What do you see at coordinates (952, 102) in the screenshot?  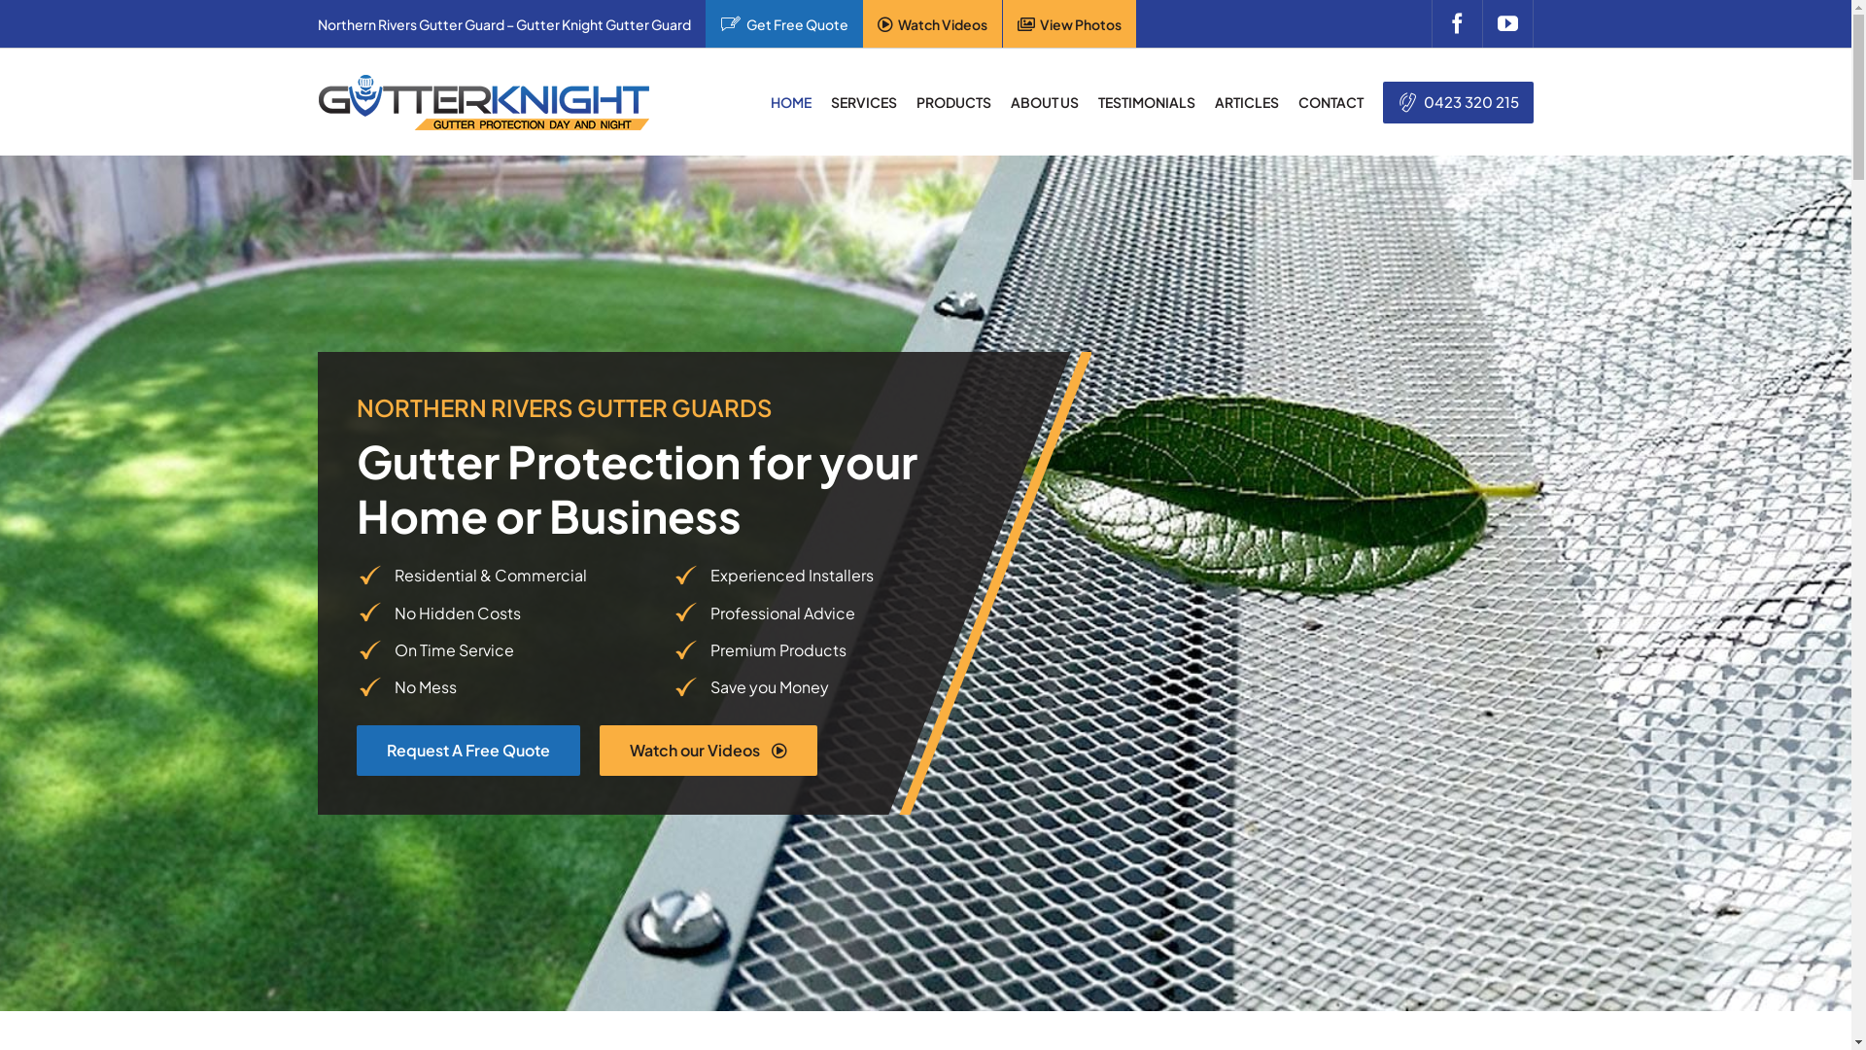 I see `PRODUCTS` at bounding box center [952, 102].